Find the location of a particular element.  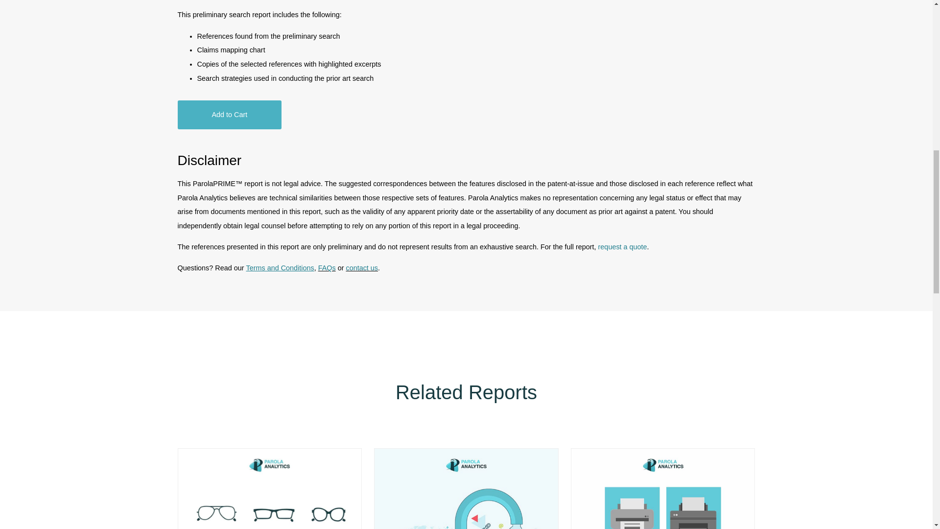

request a quote is located at coordinates (623, 246).